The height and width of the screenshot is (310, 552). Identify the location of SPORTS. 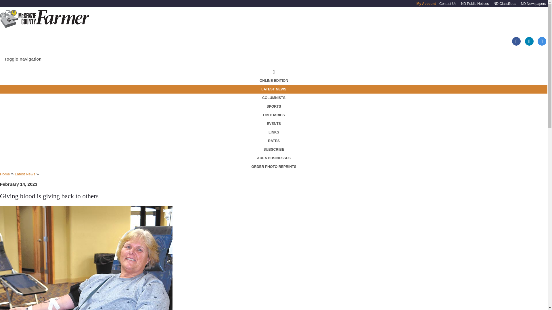
(274, 106).